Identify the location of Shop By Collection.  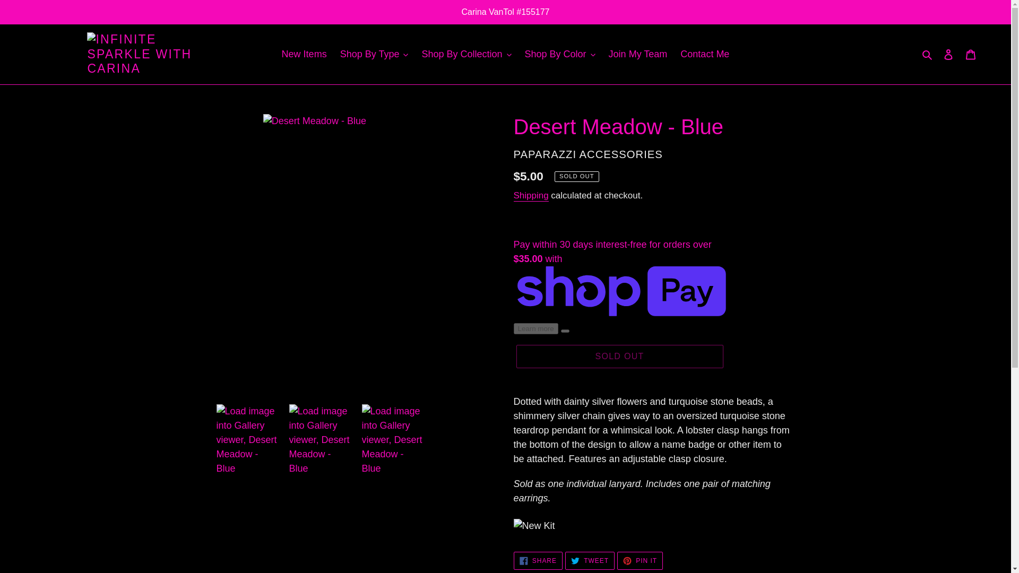
(466, 54).